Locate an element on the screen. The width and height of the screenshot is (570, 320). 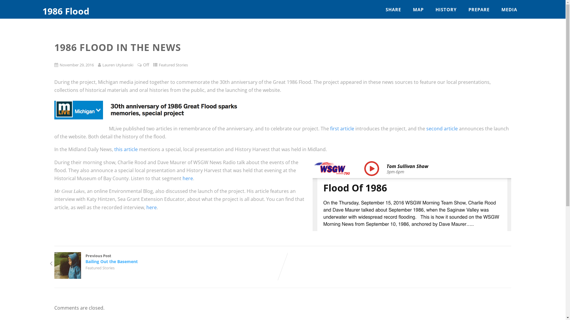
MAP is located at coordinates (418, 9).